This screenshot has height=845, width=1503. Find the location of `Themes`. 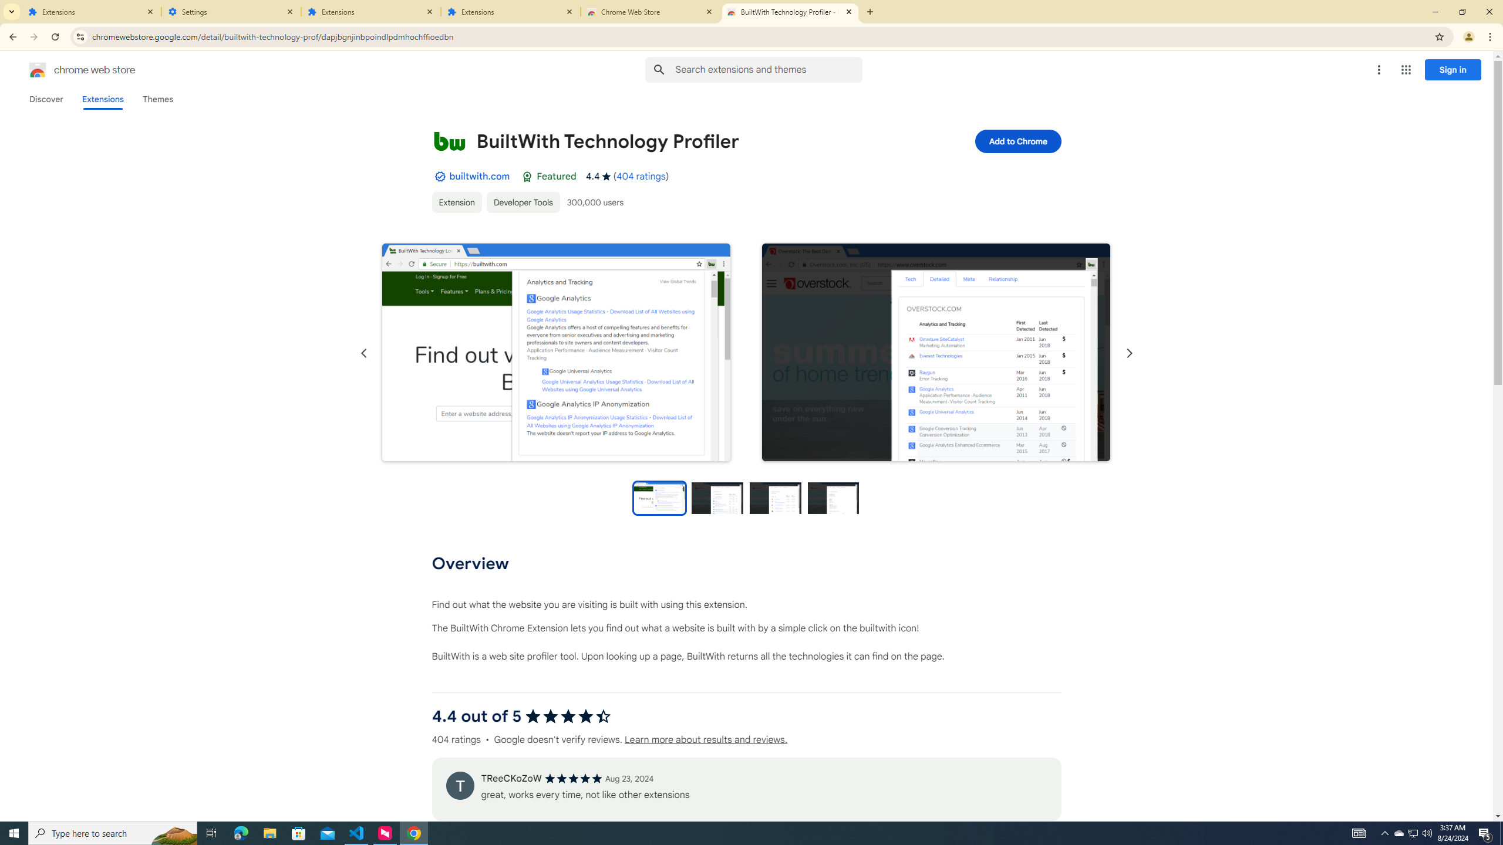

Themes is located at coordinates (157, 99).